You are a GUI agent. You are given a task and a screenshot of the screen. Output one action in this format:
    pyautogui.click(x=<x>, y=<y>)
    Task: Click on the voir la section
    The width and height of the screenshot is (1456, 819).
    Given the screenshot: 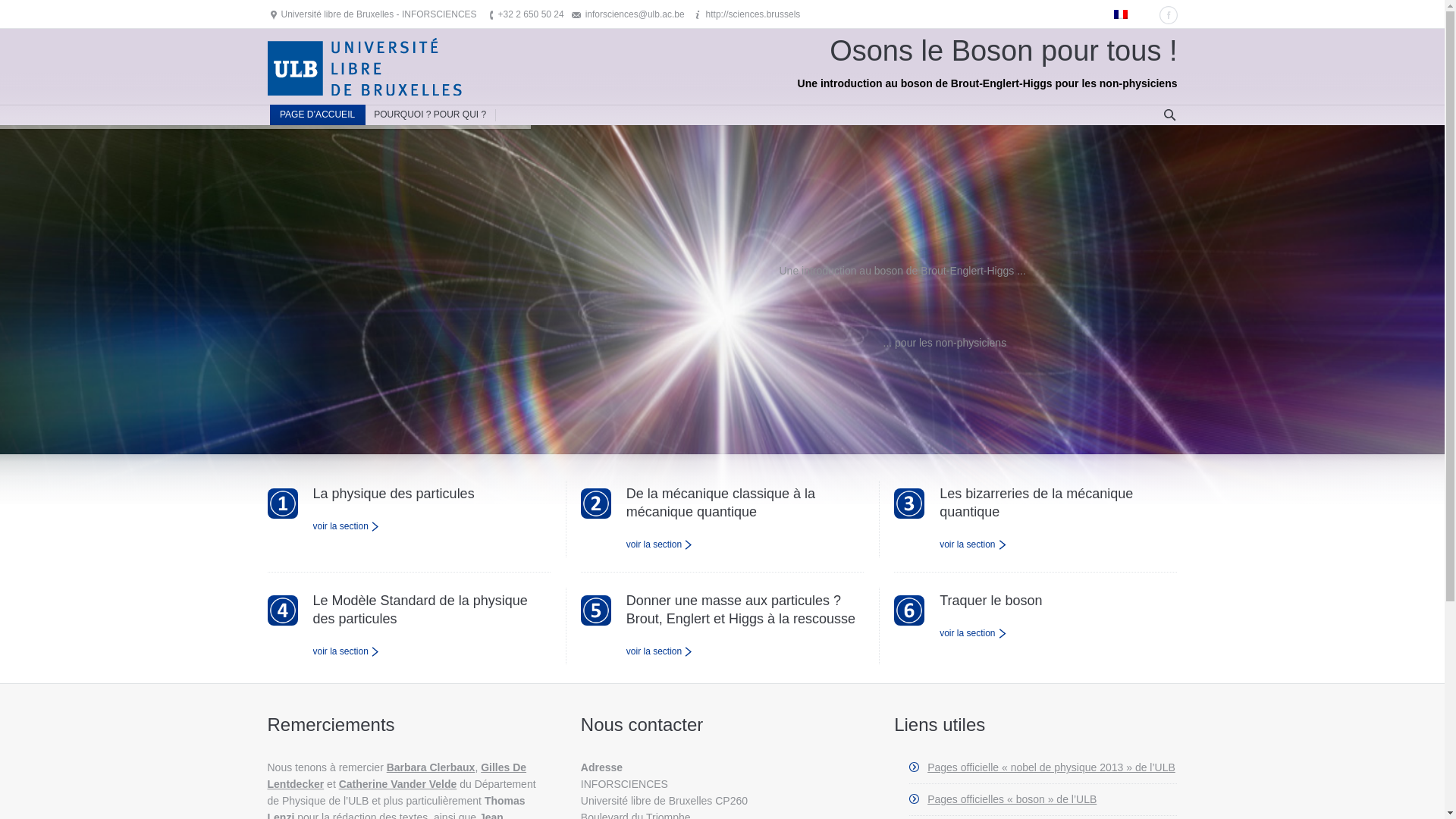 What is the action you would take?
    pyautogui.click(x=660, y=544)
    